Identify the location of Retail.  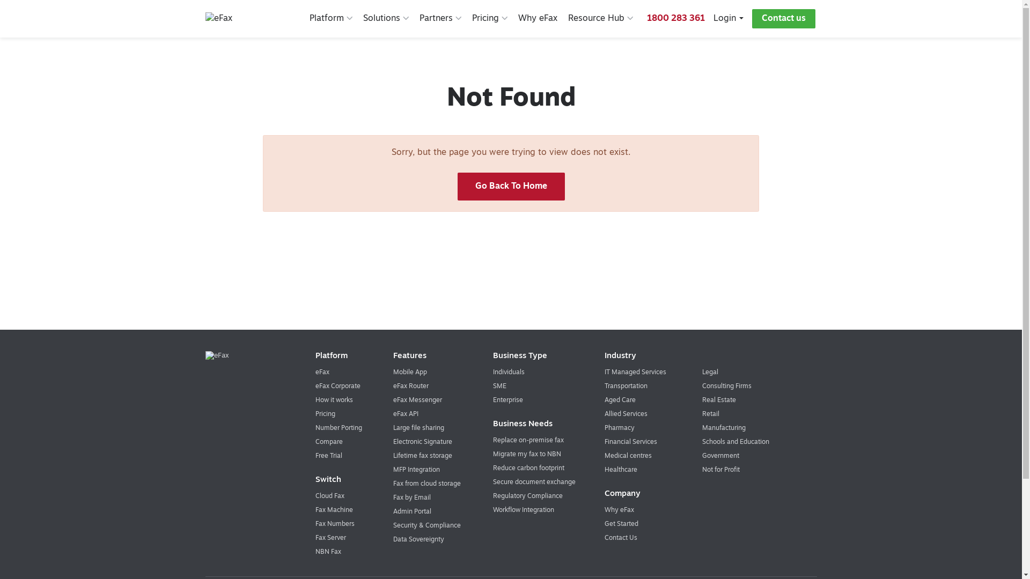
(711, 414).